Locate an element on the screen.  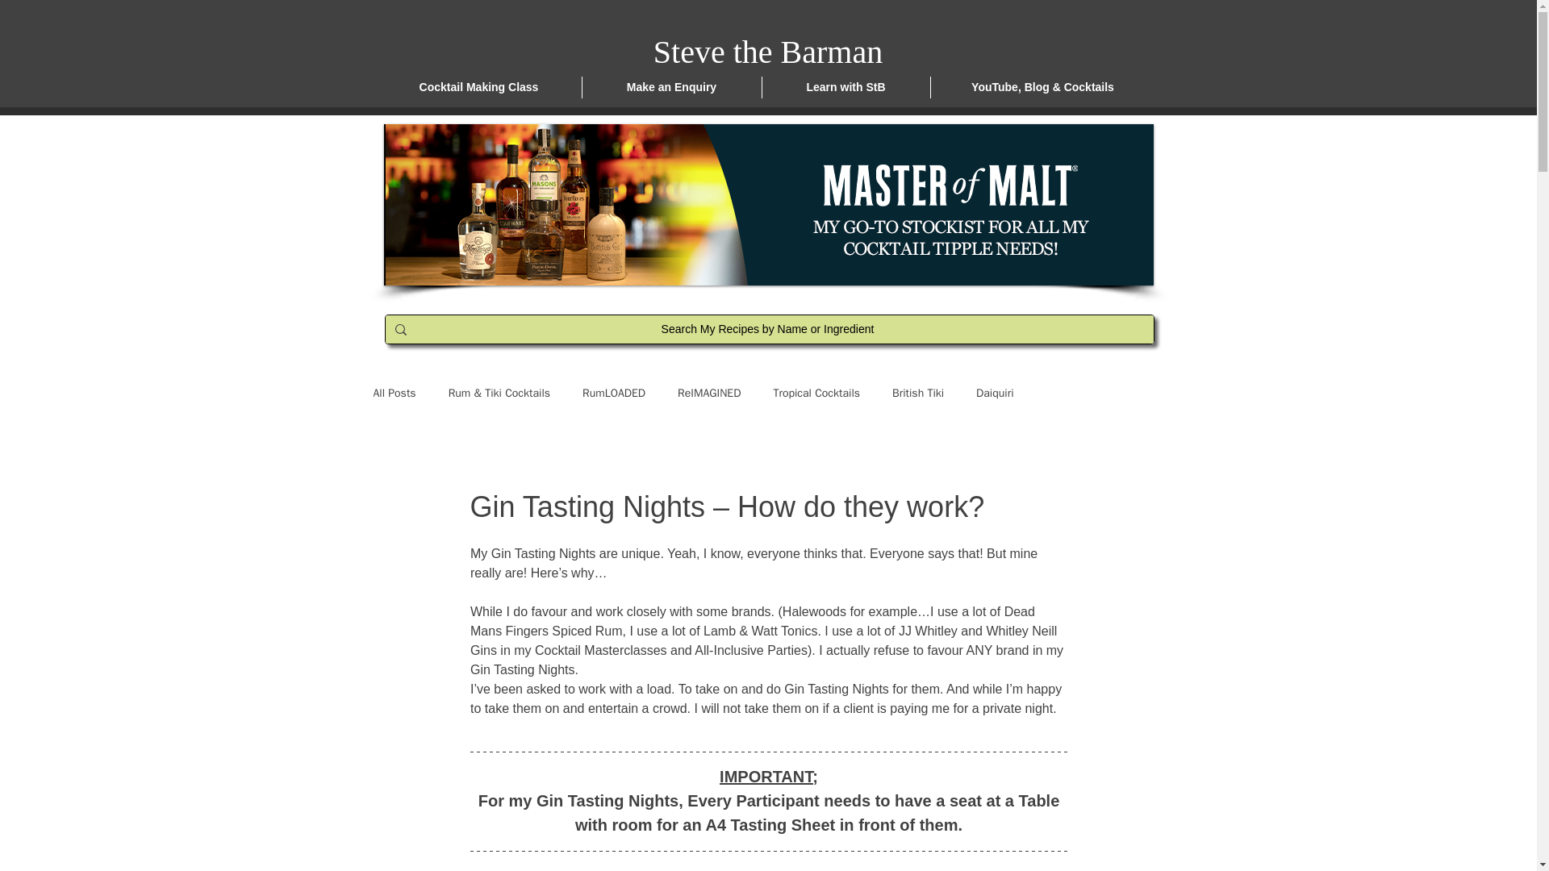
Learn with StB is located at coordinates (845, 87).